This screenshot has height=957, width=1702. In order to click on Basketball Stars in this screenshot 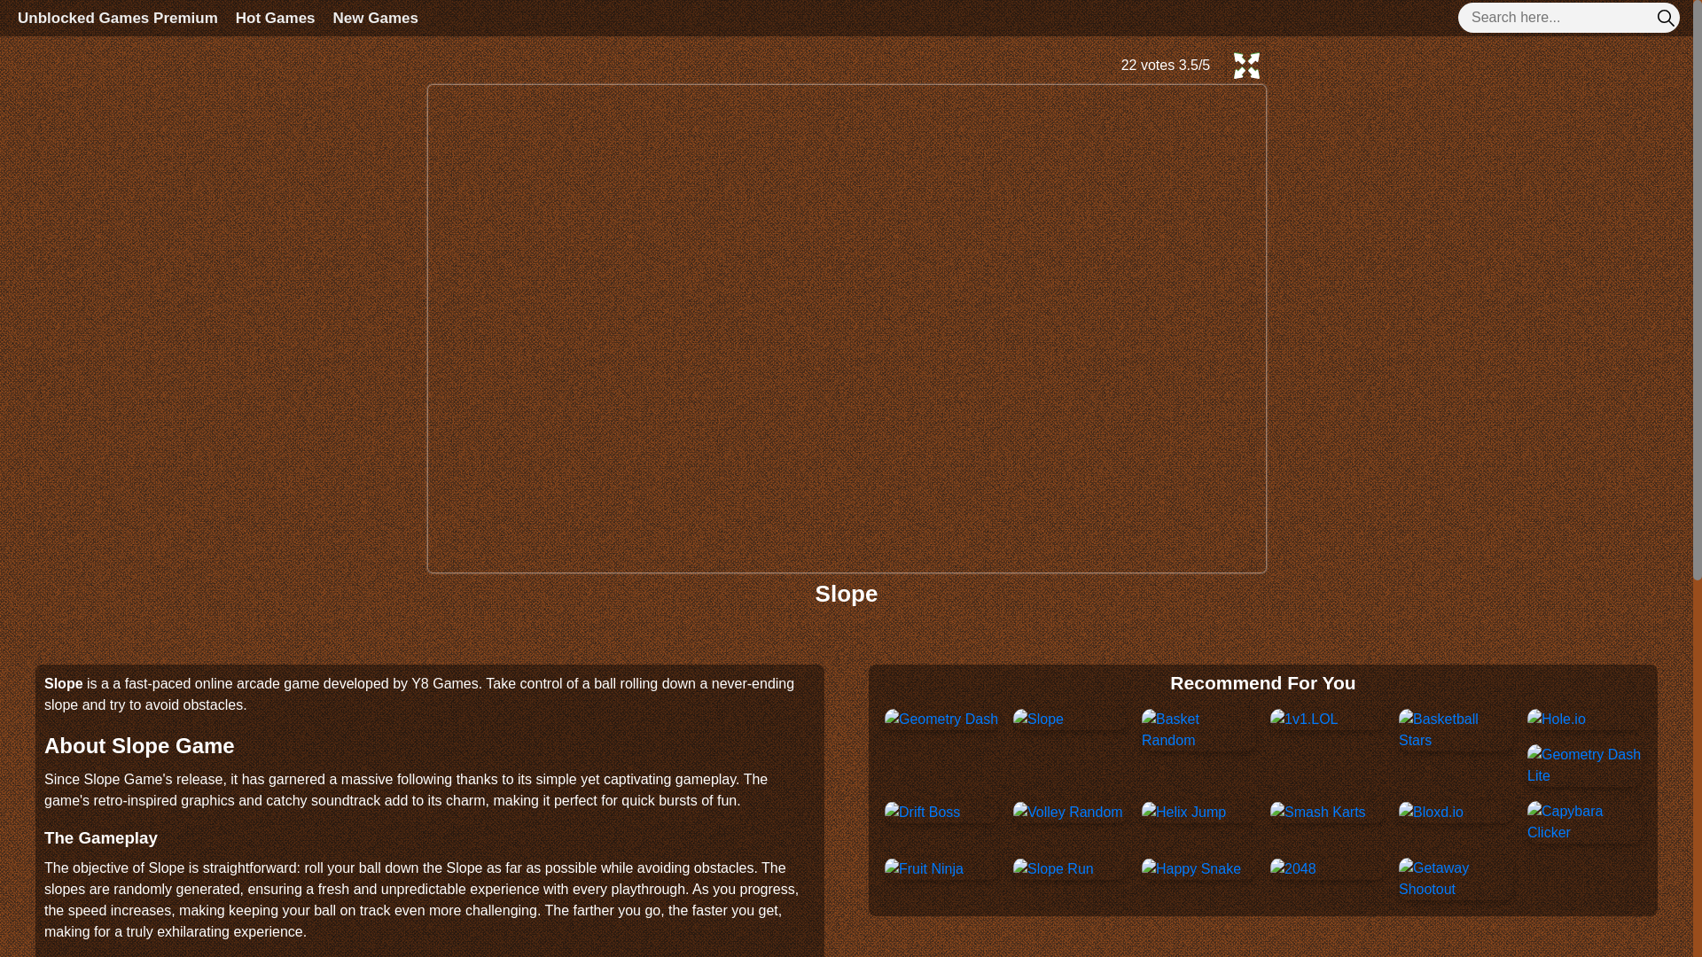, I will do `click(1456, 730)`.